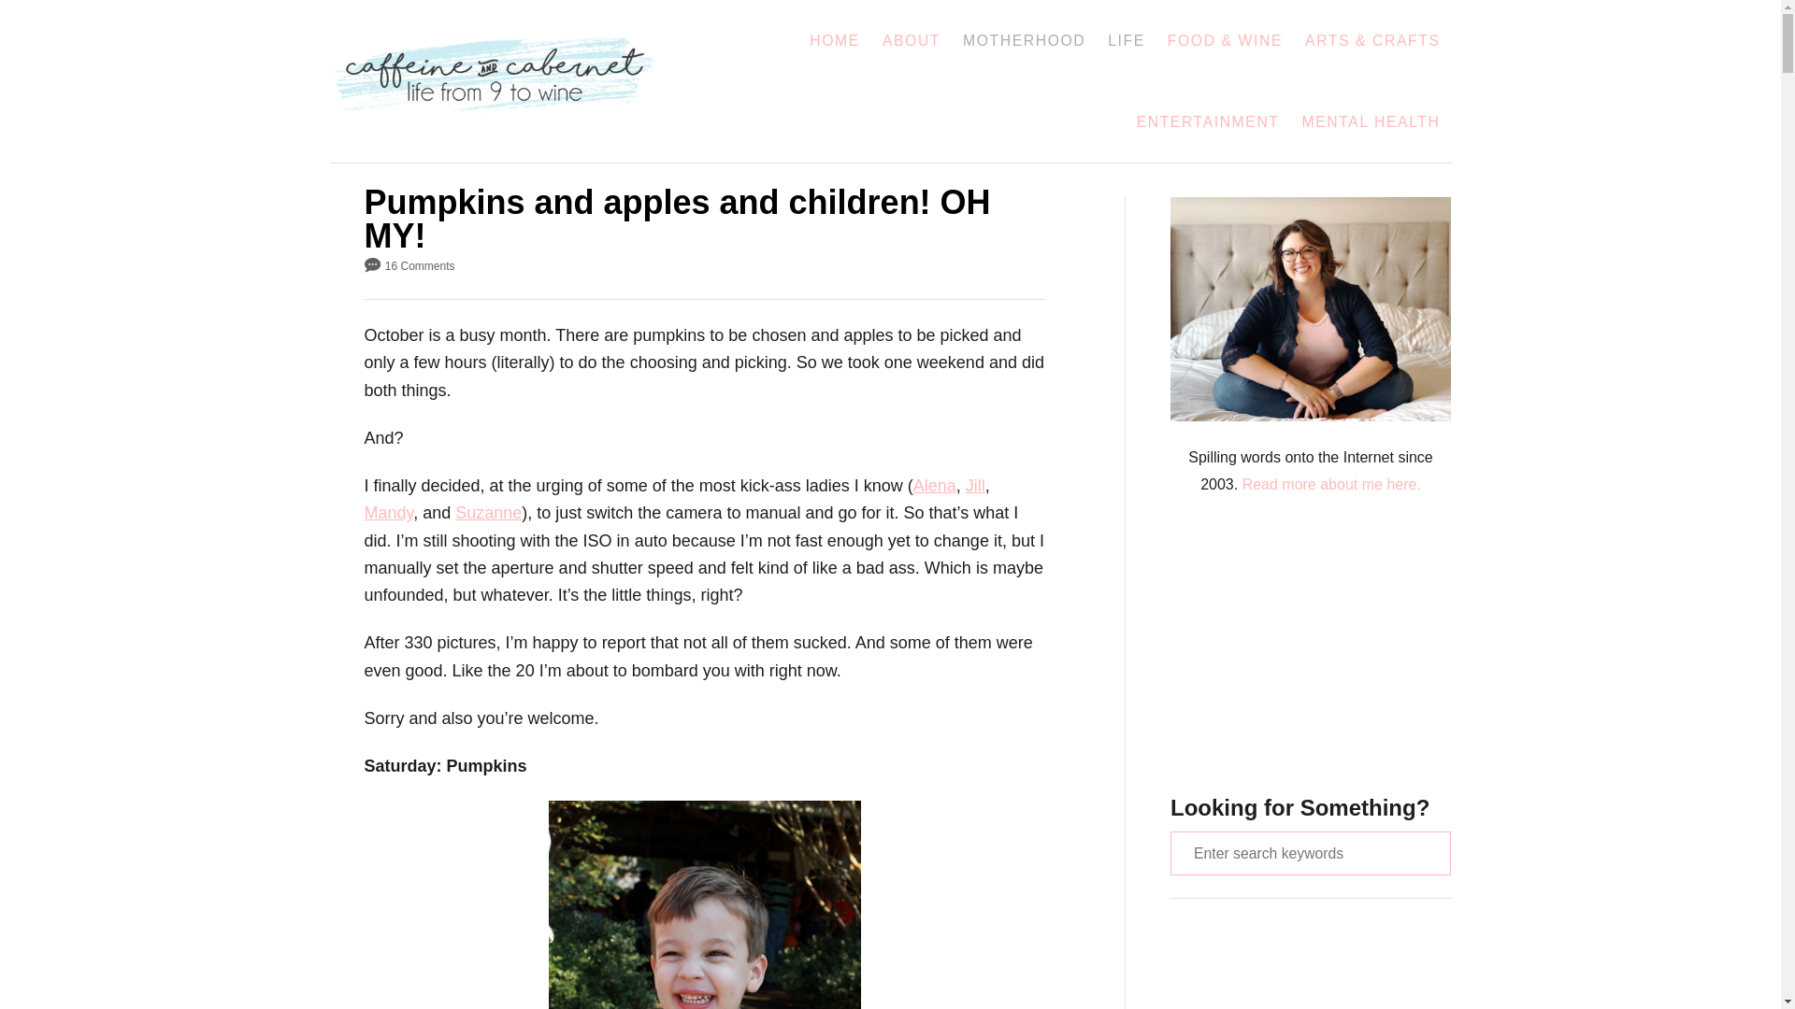  Describe the element at coordinates (1371, 122) in the screenshot. I see `MENTAL HEALTH` at that location.